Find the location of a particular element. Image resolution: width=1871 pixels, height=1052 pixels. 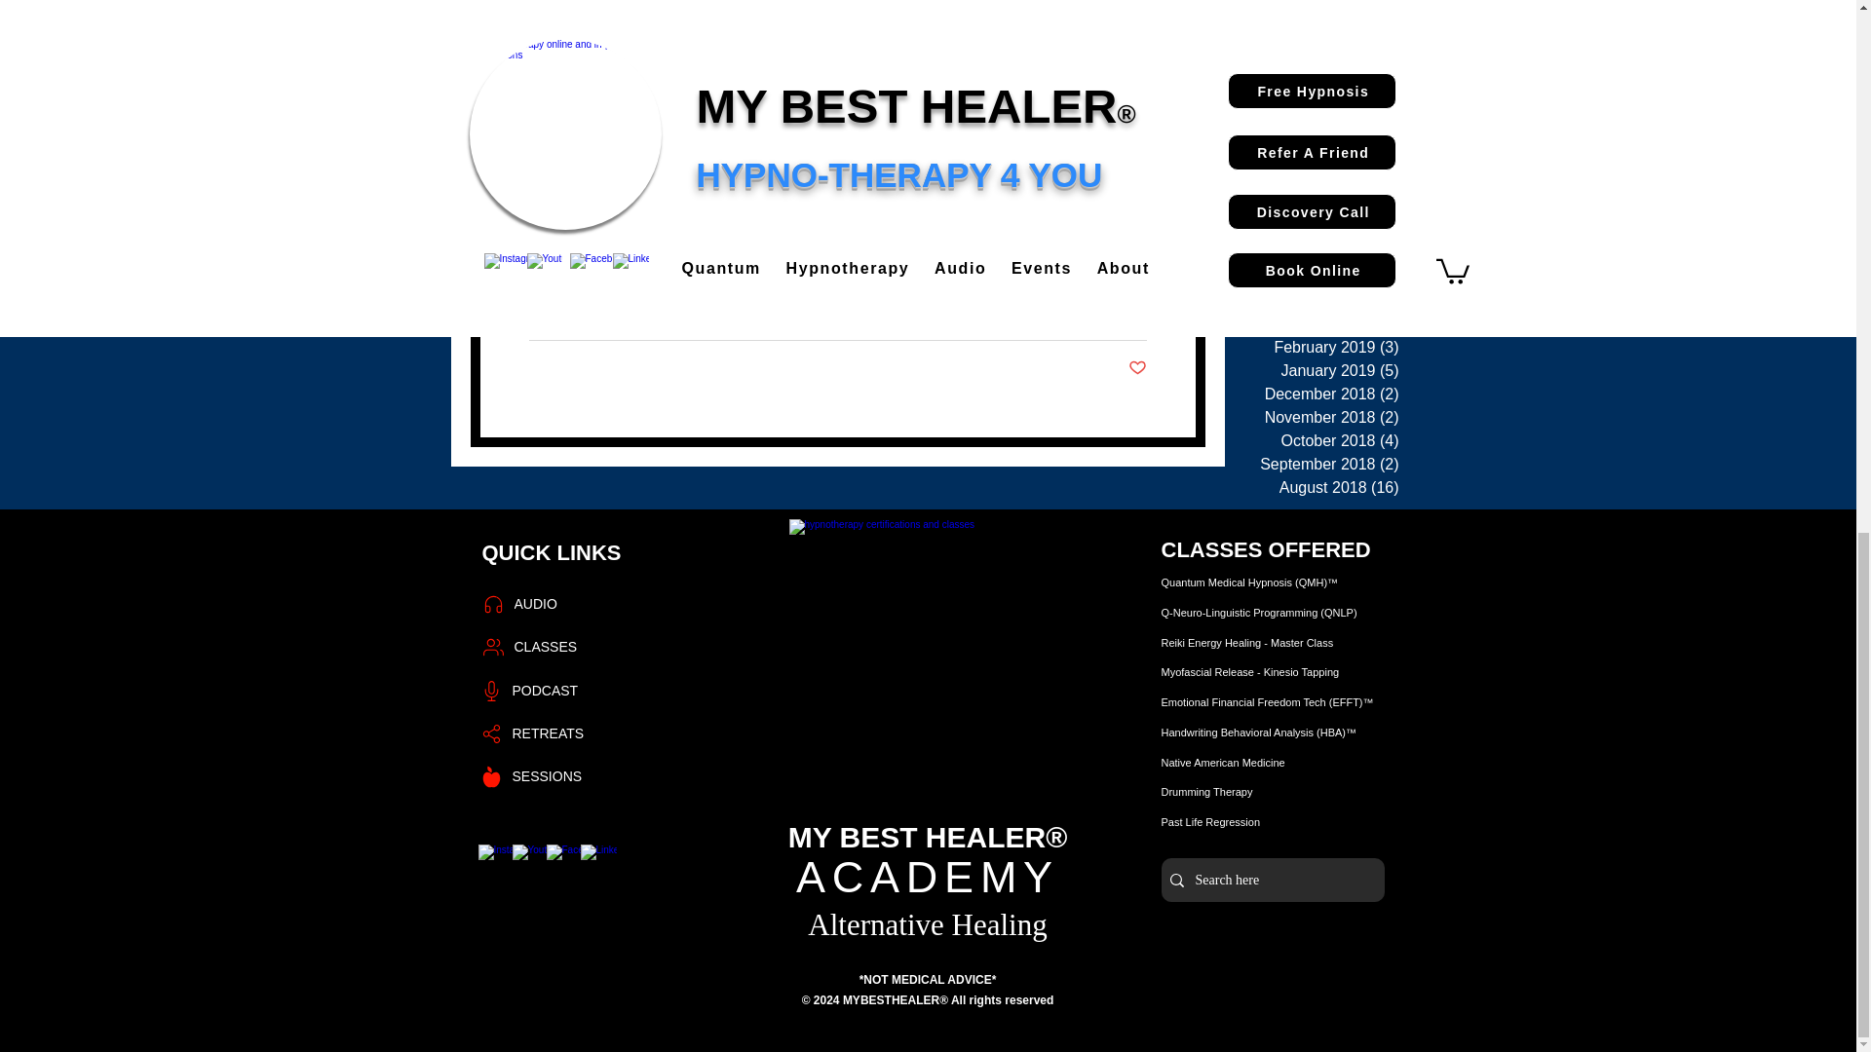

mind is located at coordinates (768, 214).